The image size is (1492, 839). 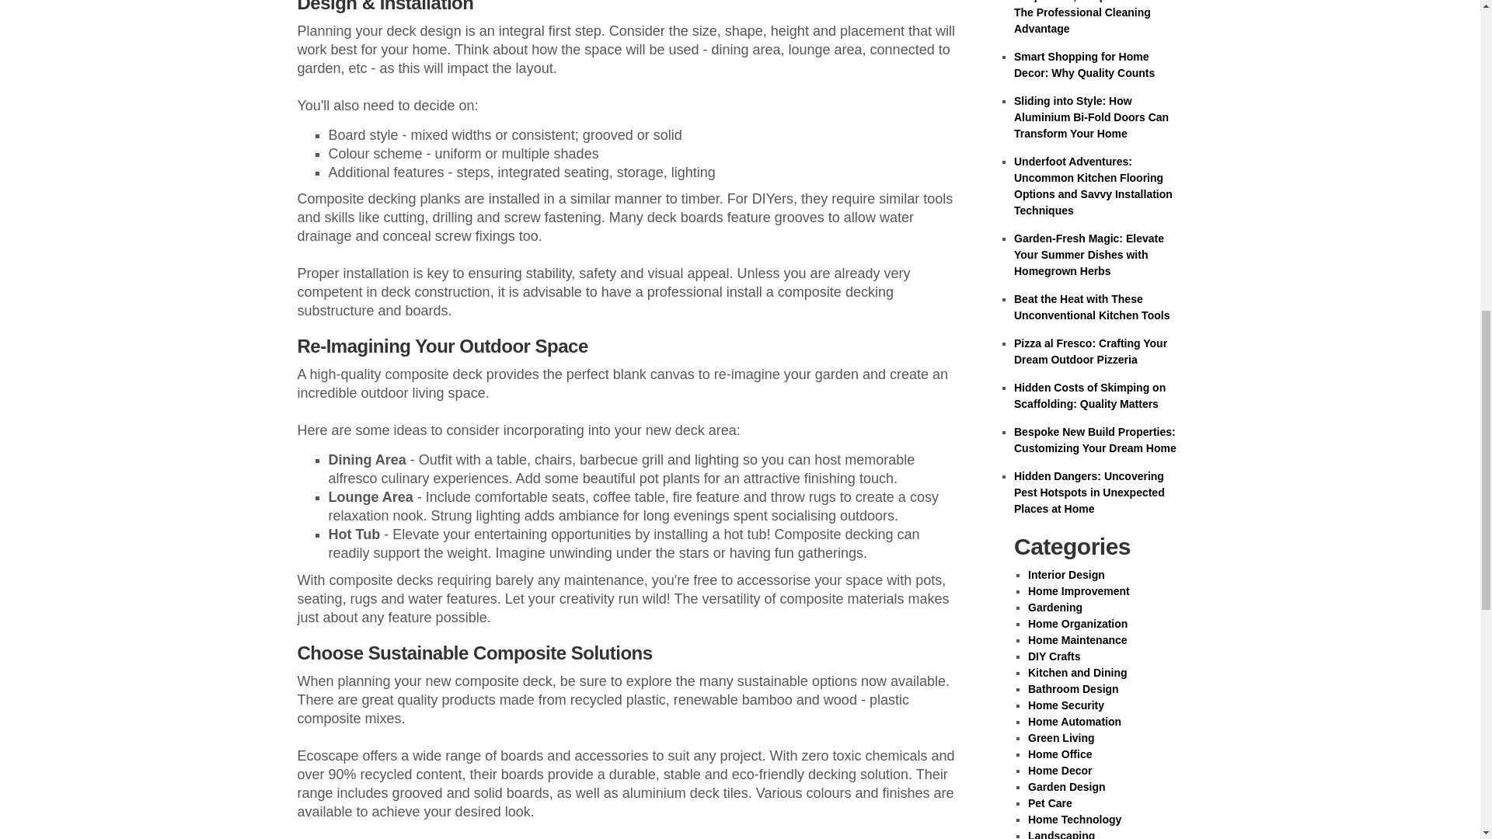 I want to click on Kitchen and Dining, so click(x=1077, y=672).